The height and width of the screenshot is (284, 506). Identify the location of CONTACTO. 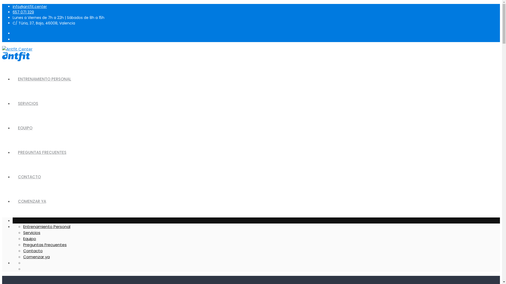
(30, 177).